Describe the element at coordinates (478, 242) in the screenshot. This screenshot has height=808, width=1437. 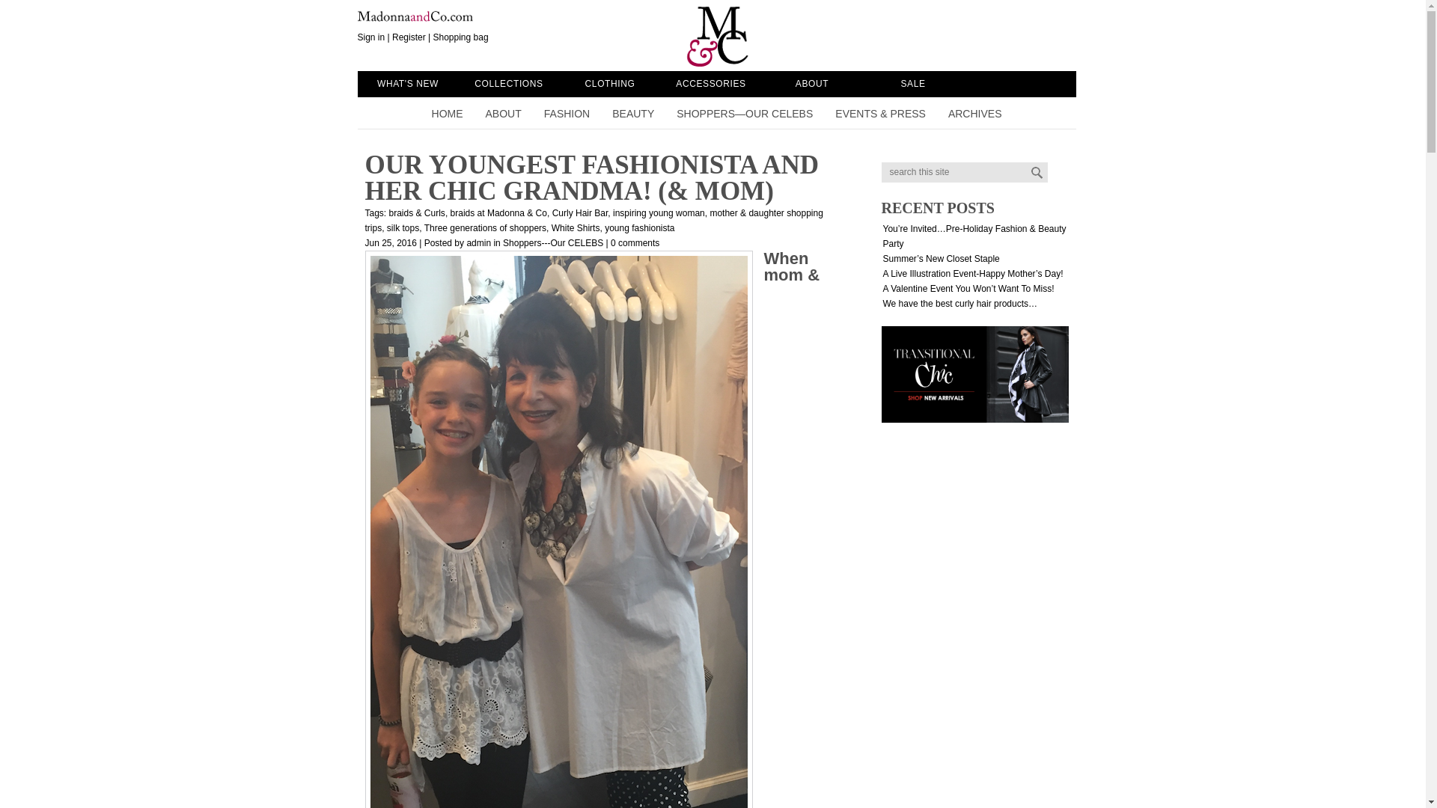
I see `Posts by admin` at that location.